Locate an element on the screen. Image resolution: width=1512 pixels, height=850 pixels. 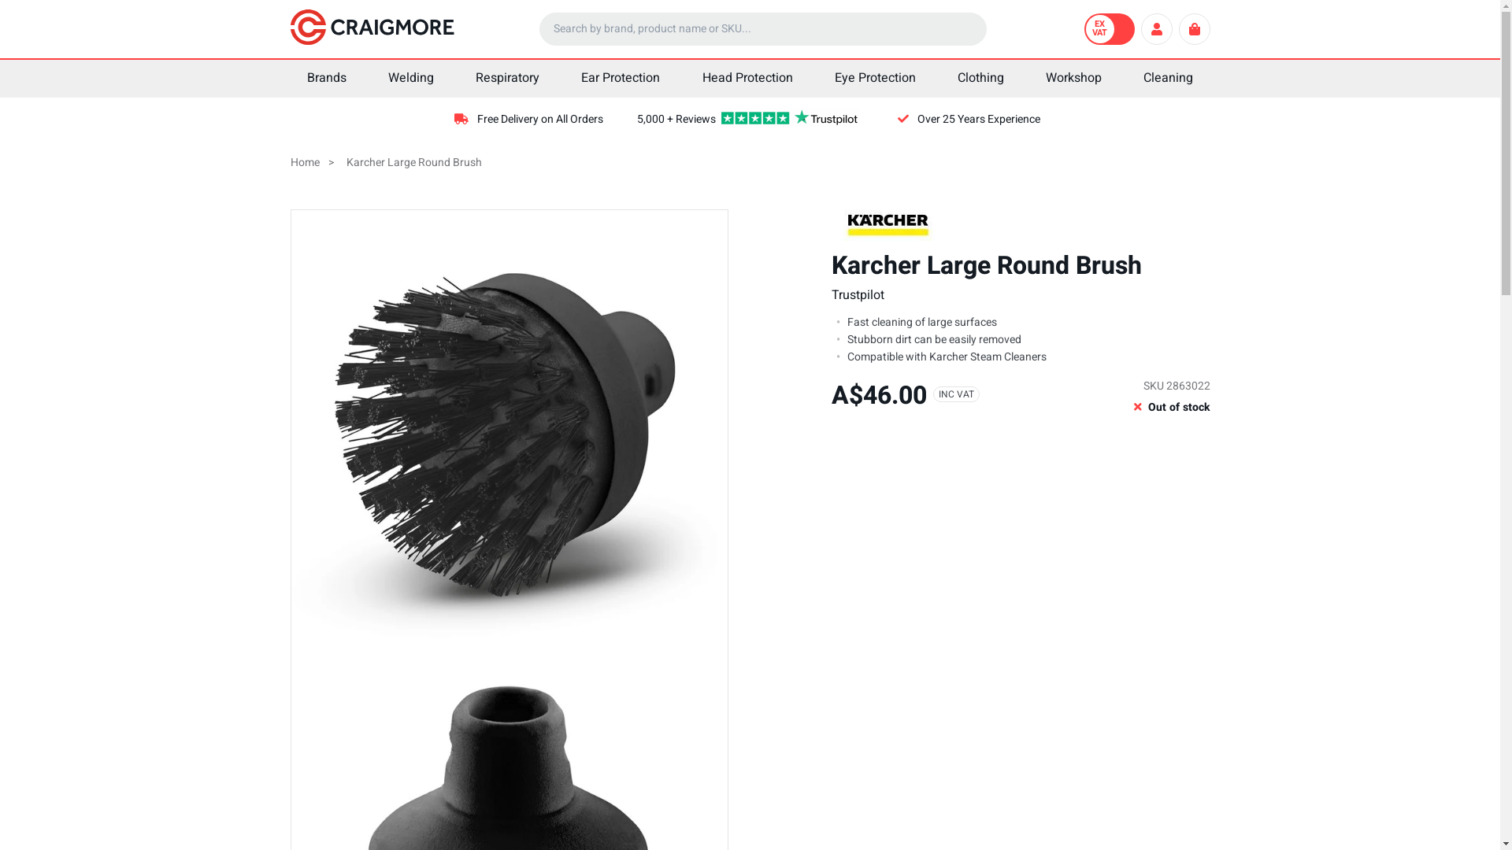
Karcher is located at coordinates (887, 225).